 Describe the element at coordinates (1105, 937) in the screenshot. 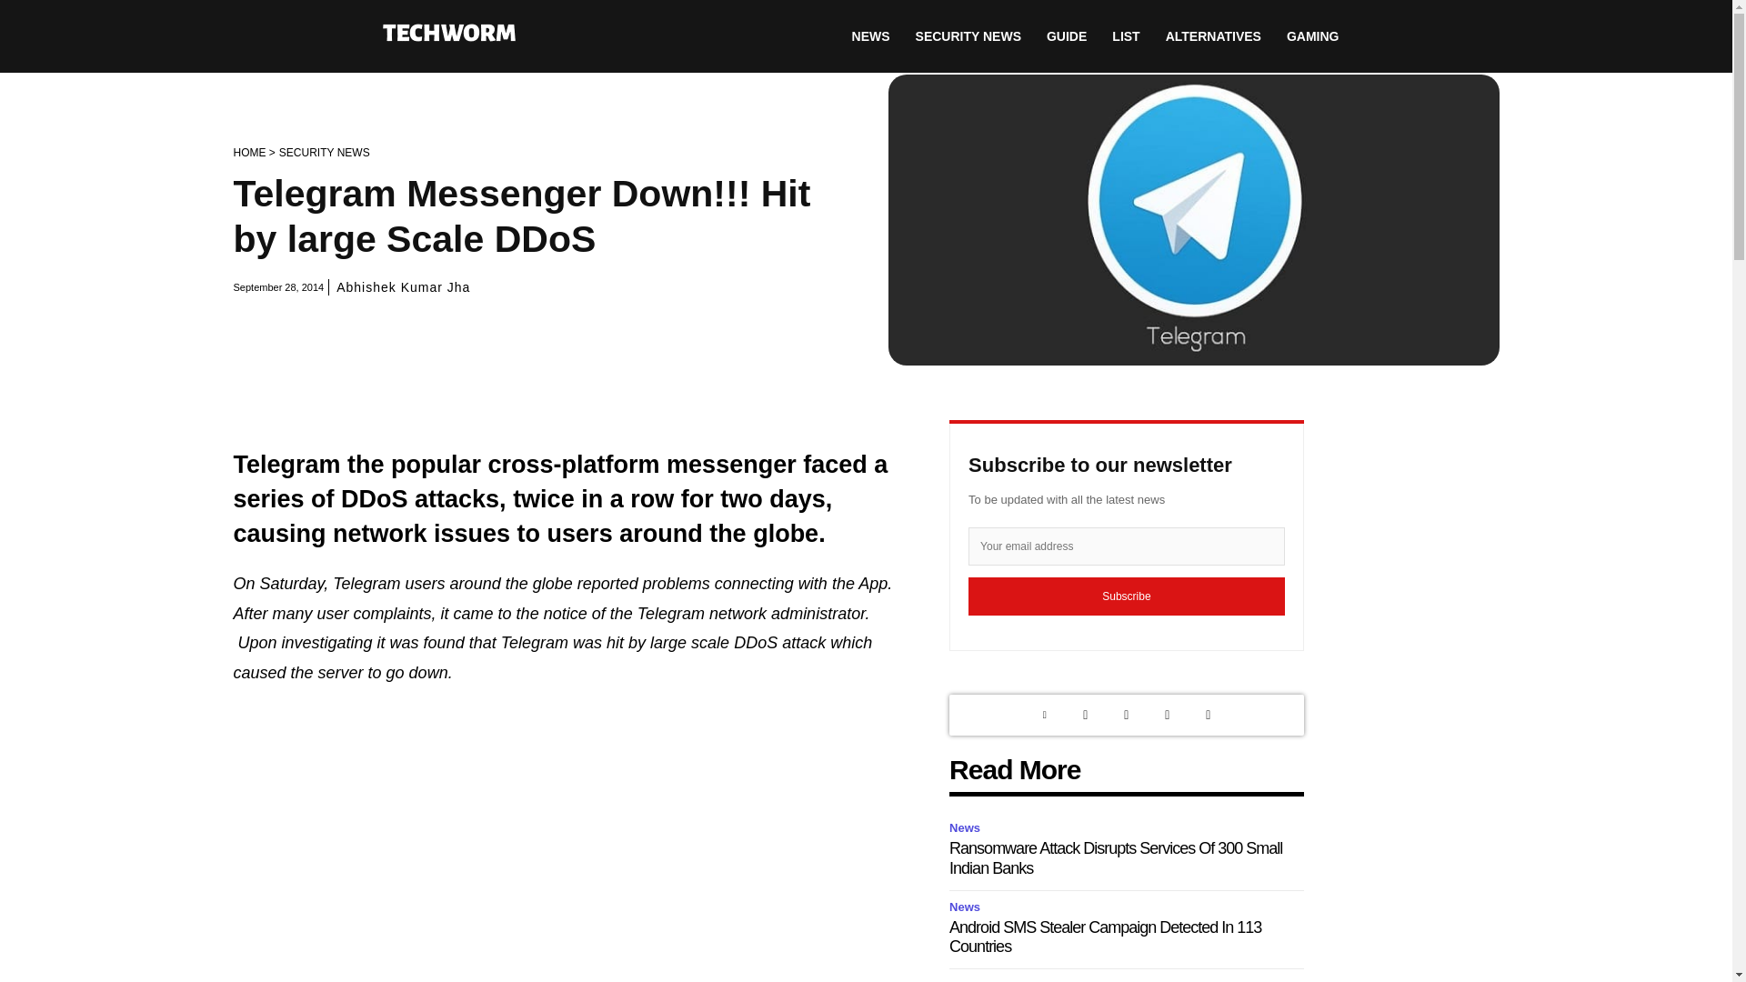

I see `Android SMS Stealer Campaign Detected In 113 Countries` at that location.